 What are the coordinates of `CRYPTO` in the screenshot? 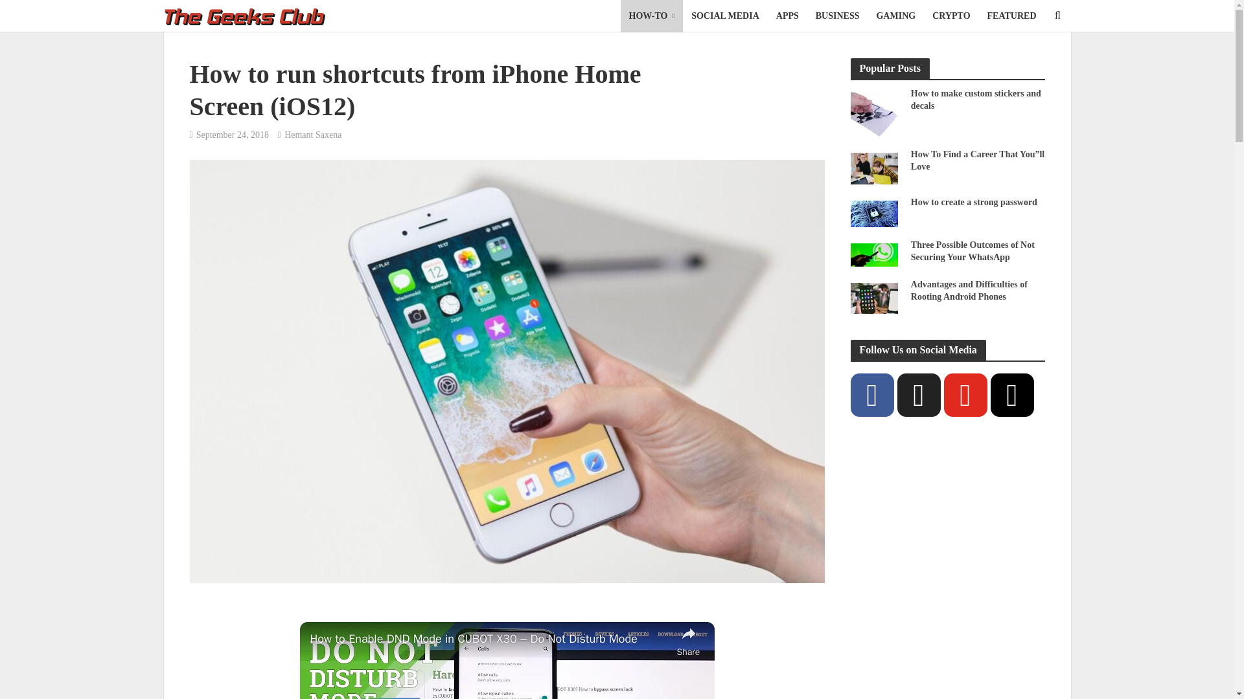 It's located at (951, 16).